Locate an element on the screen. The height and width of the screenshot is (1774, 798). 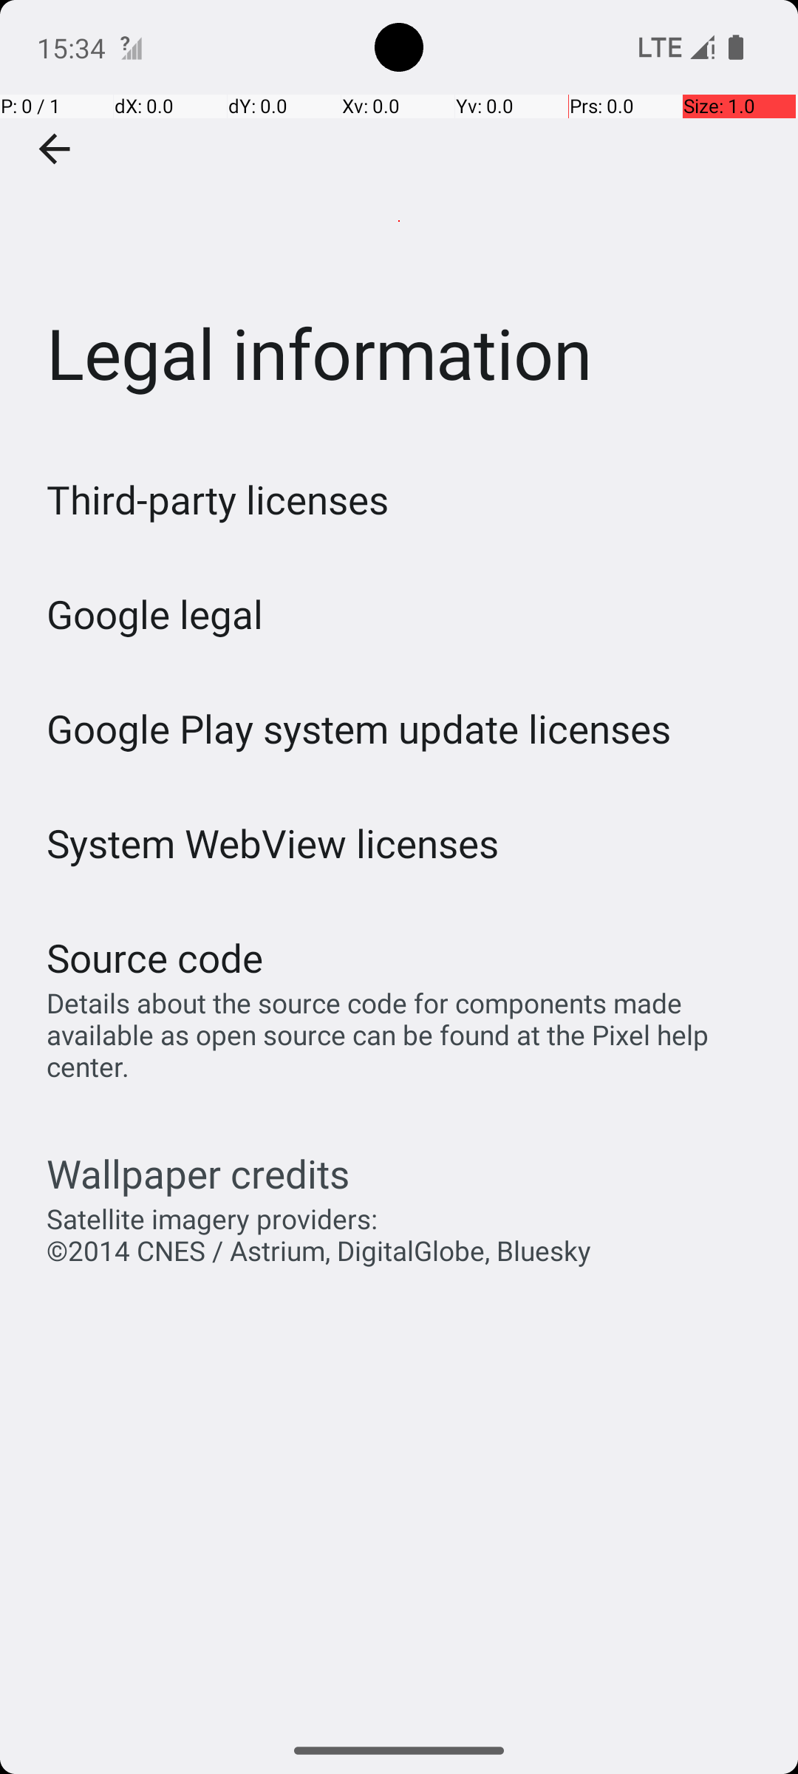
Satellite imagery providers:
©2014 CNES / Astrium, DigitalGlobe, Bluesky is located at coordinates (319, 1234).